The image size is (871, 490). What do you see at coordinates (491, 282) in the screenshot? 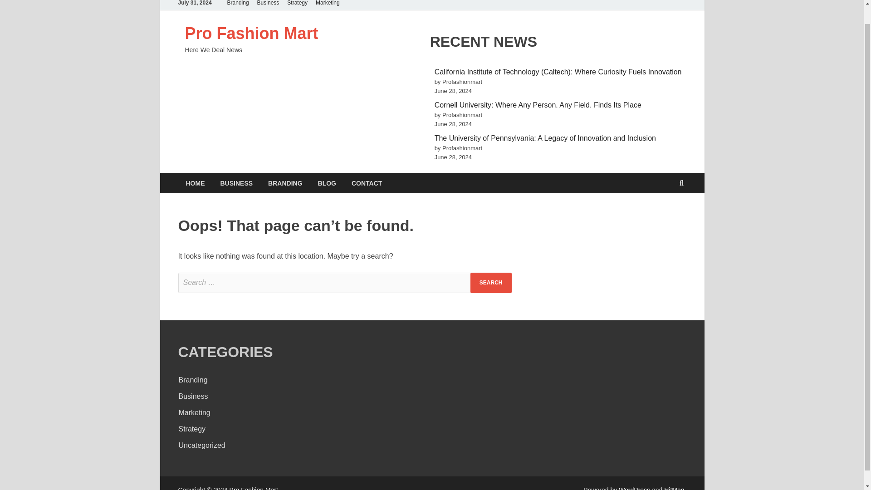
I see `Search` at bounding box center [491, 282].